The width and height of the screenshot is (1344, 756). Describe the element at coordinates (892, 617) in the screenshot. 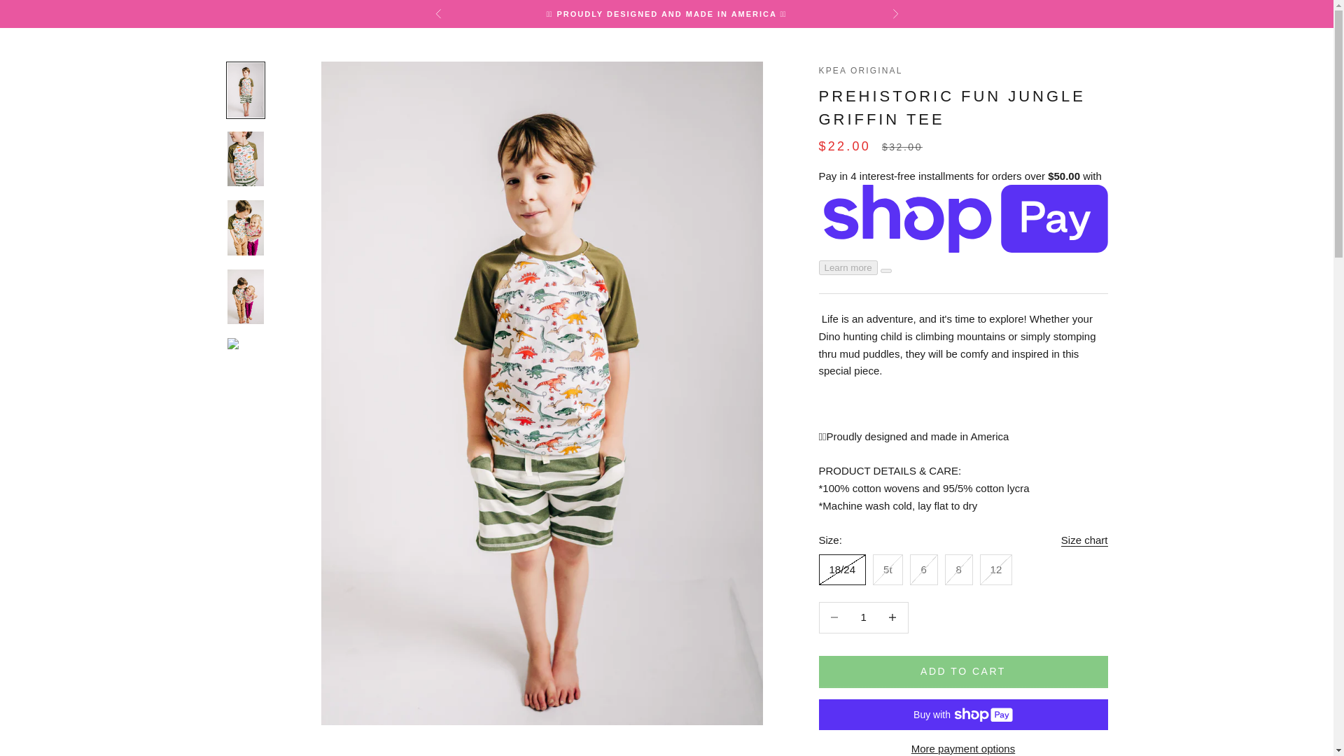

I see `Decrease quantity` at that location.